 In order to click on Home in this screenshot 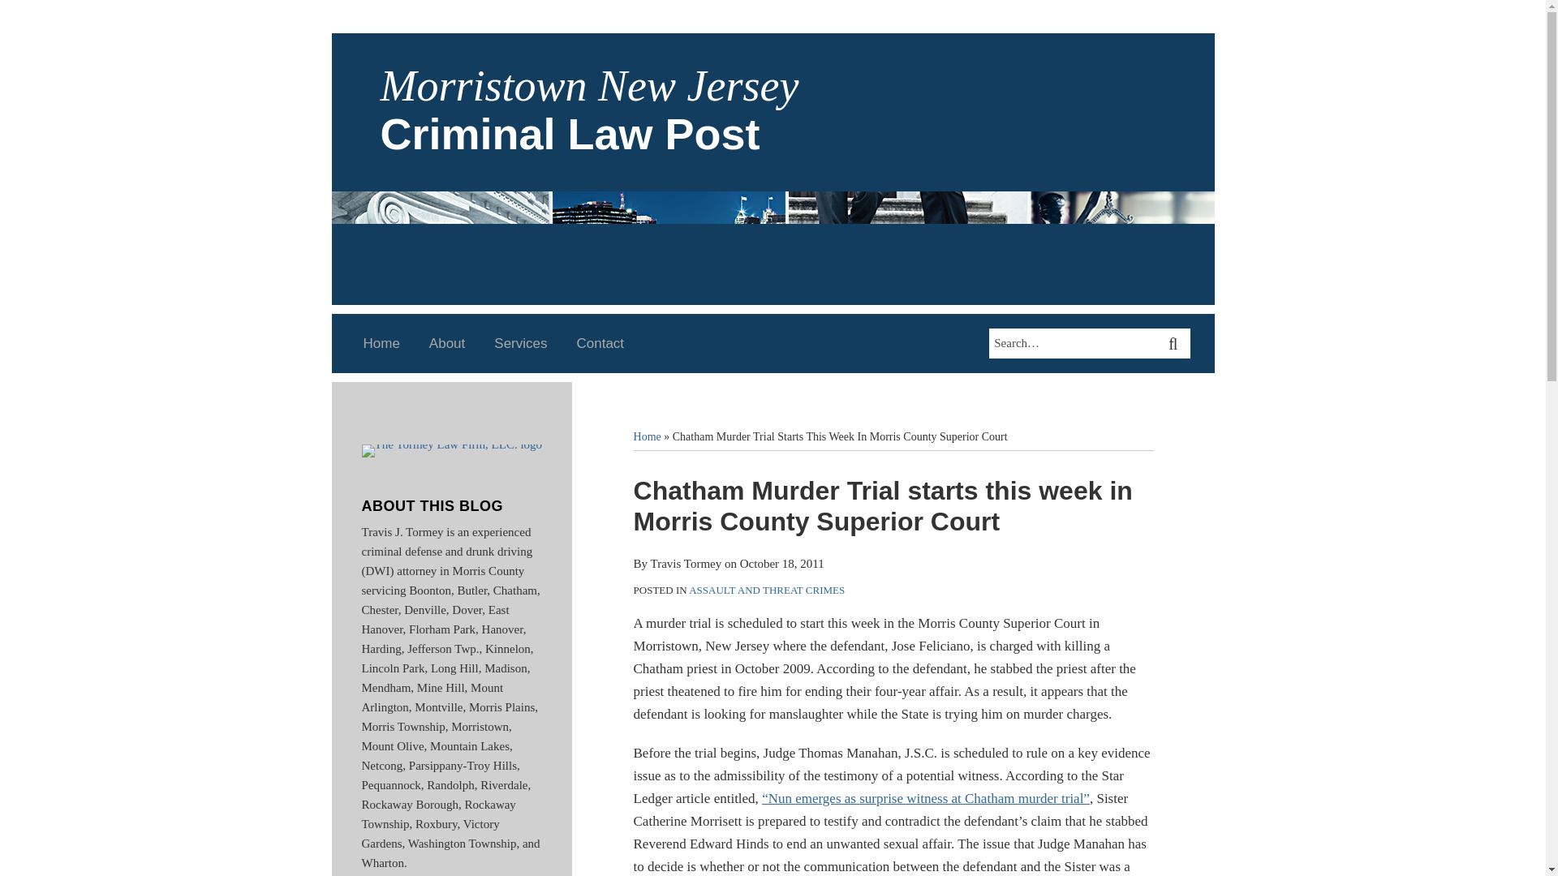, I will do `click(648, 436)`.